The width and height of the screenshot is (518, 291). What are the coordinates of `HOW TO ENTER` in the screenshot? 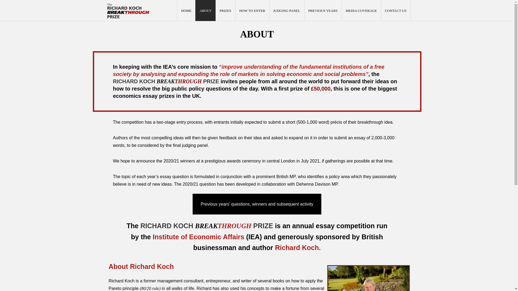 It's located at (252, 10).